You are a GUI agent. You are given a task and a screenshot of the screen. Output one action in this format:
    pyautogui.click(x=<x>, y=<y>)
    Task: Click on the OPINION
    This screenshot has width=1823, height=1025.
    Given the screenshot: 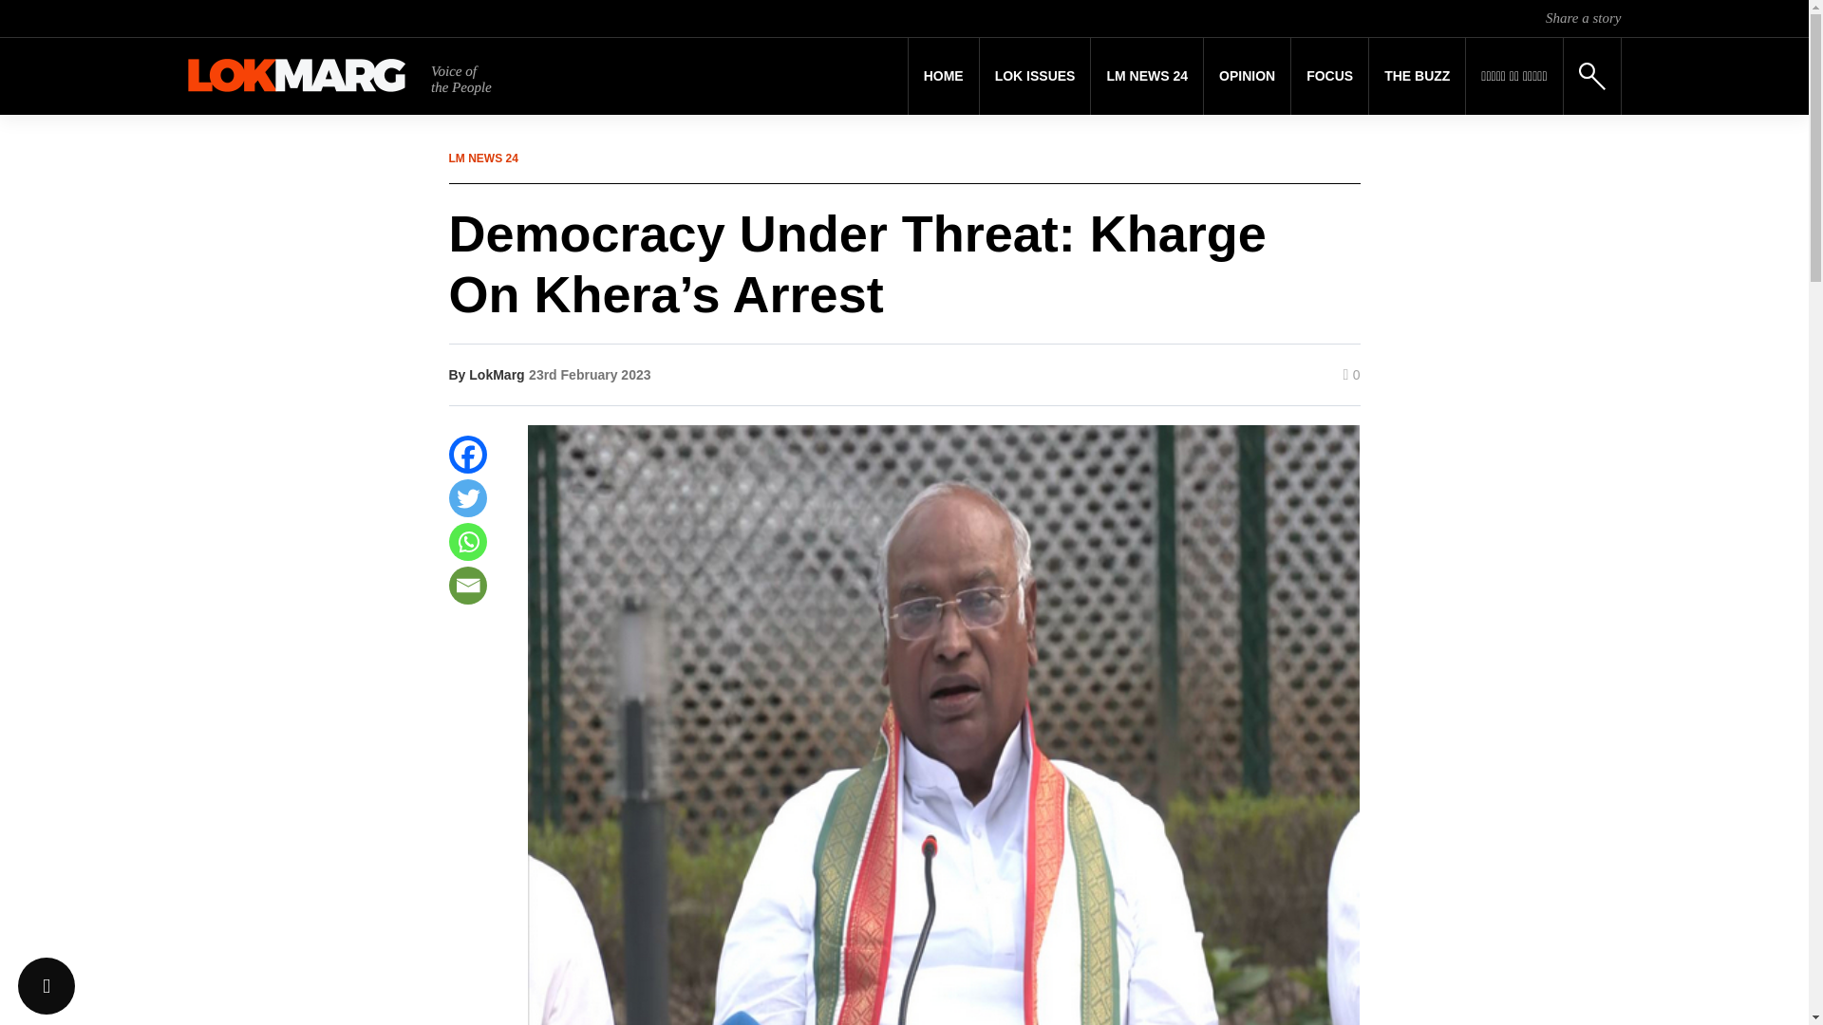 What is the action you would take?
    pyautogui.click(x=1247, y=76)
    